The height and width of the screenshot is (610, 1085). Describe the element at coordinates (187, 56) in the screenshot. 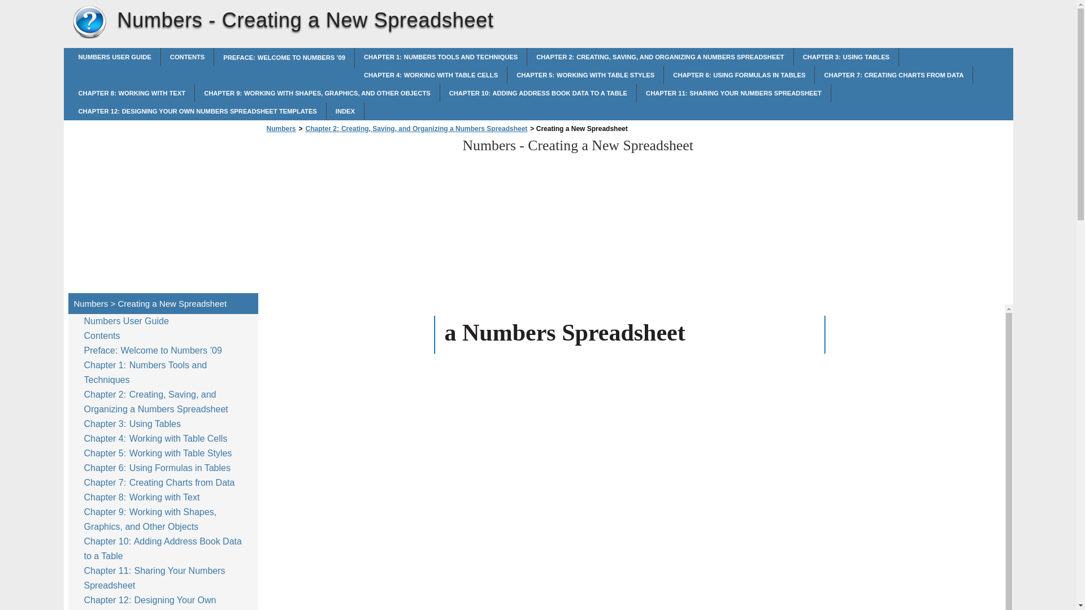

I see `CONTENTS` at that location.